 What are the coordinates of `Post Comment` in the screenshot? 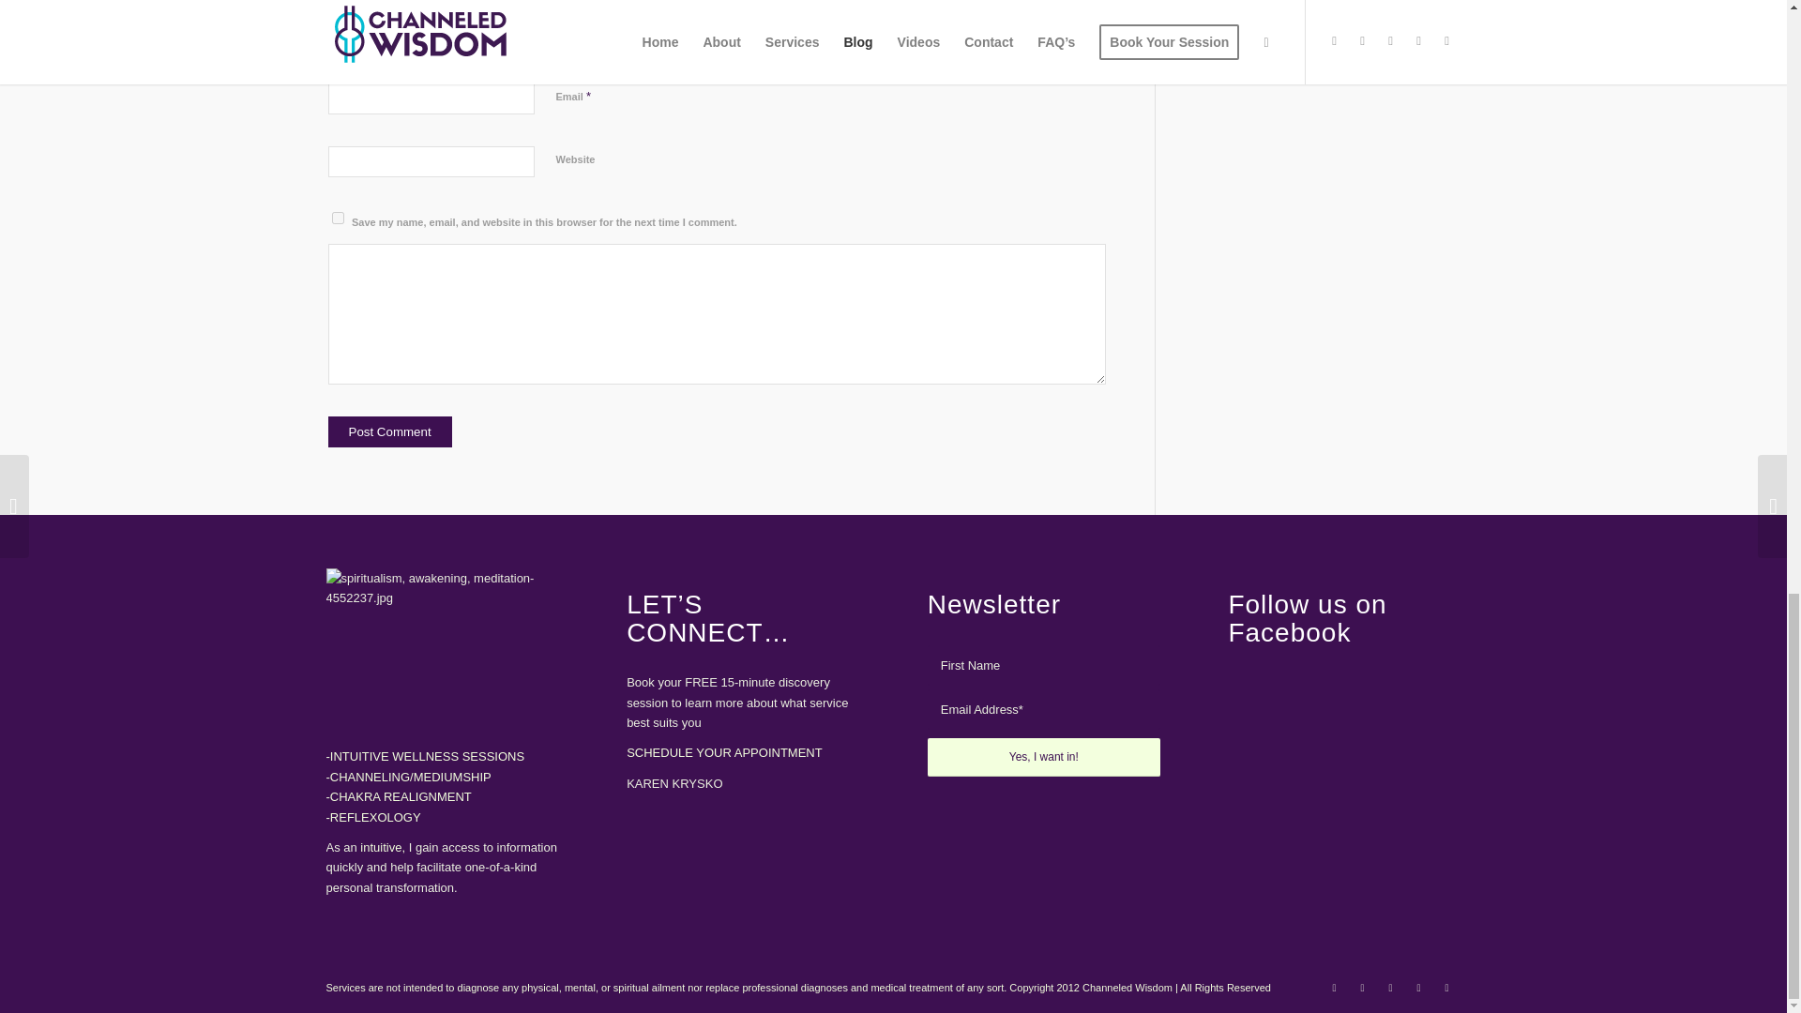 It's located at (389, 431).